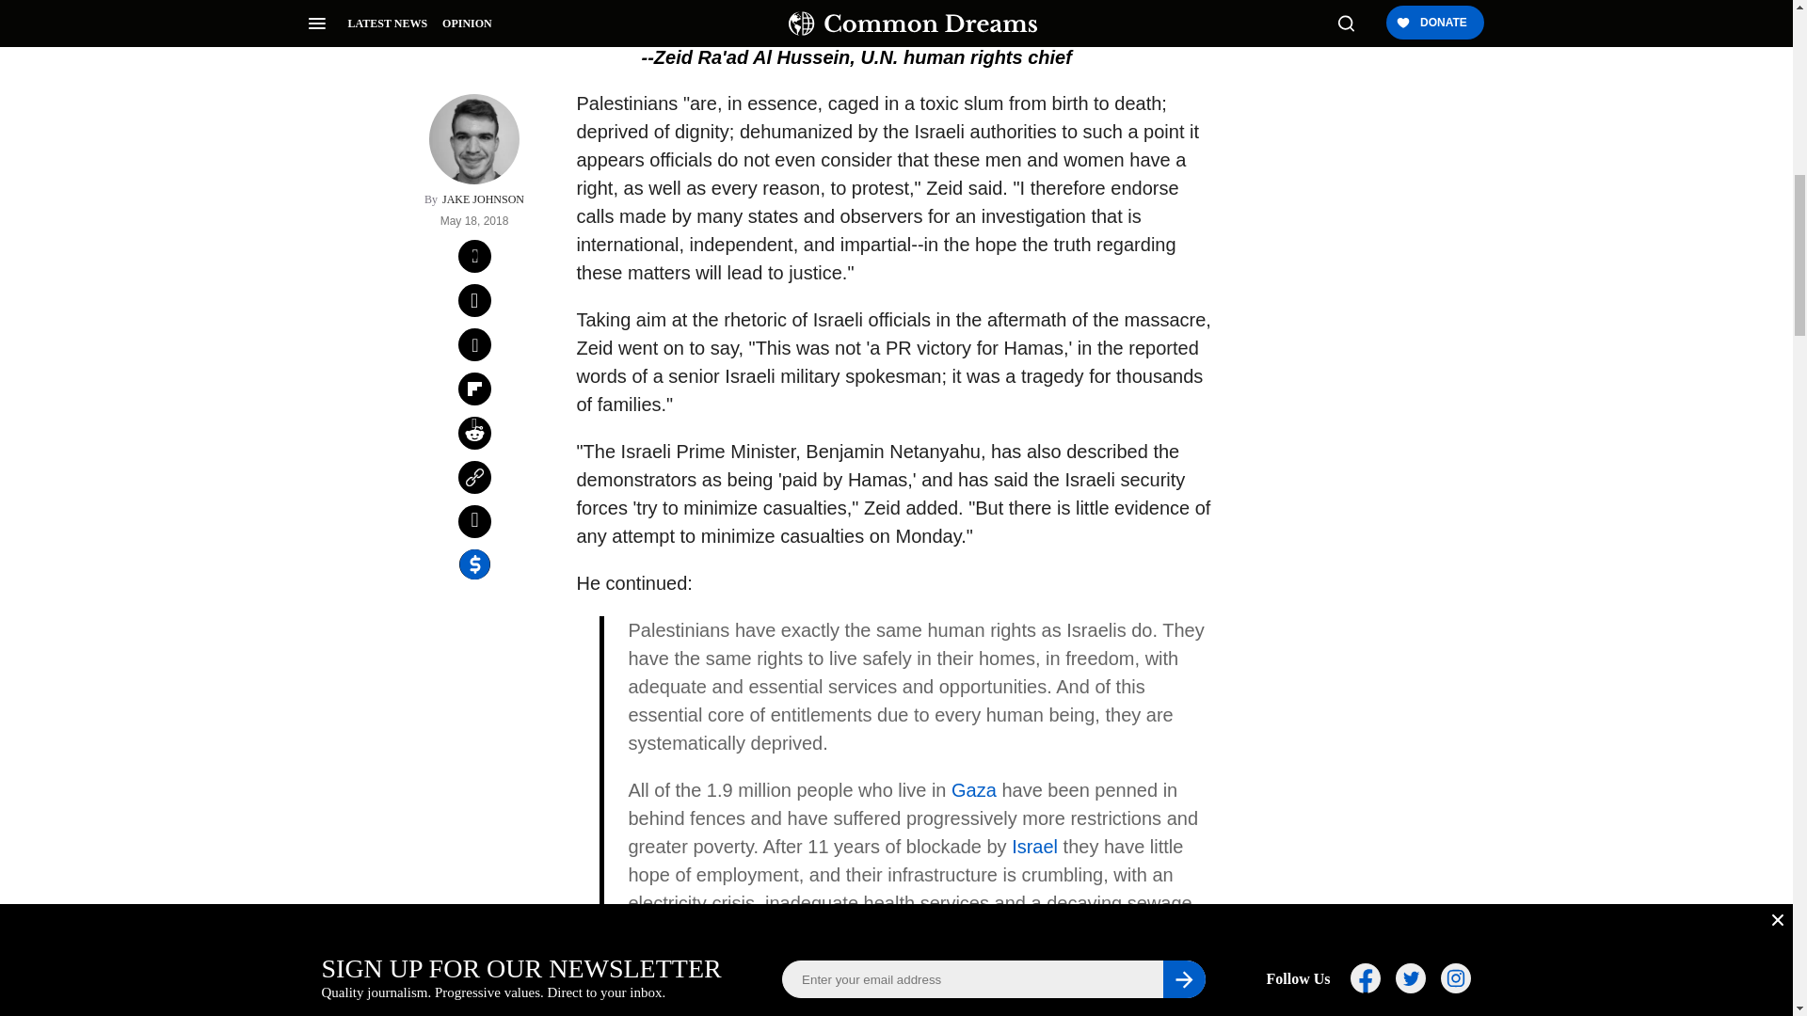 This screenshot has height=1016, width=1807. What do you see at coordinates (474, 195) in the screenshot?
I see `Copy this link to clipboard` at bounding box center [474, 195].